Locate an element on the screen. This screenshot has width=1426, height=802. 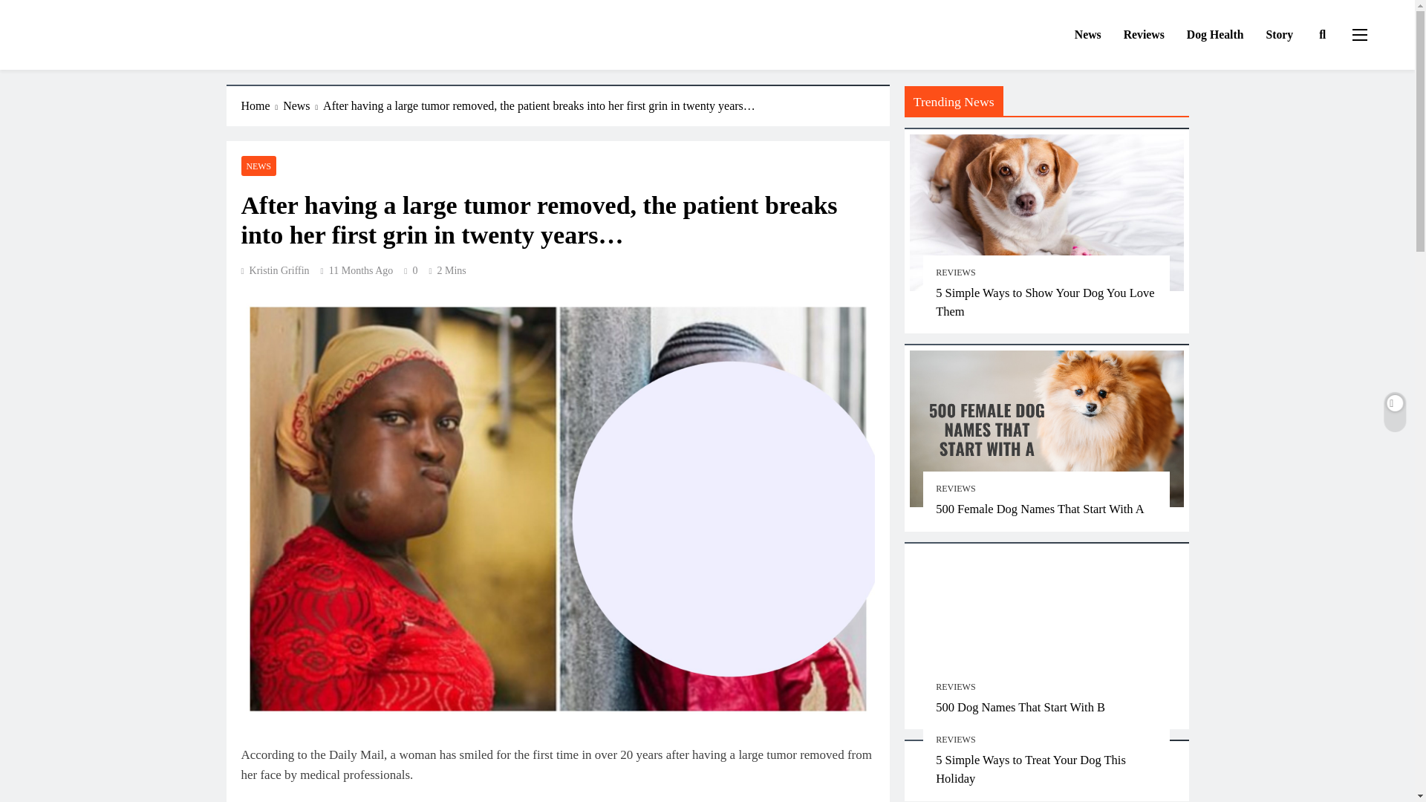
News is located at coordinates (1087, 35).